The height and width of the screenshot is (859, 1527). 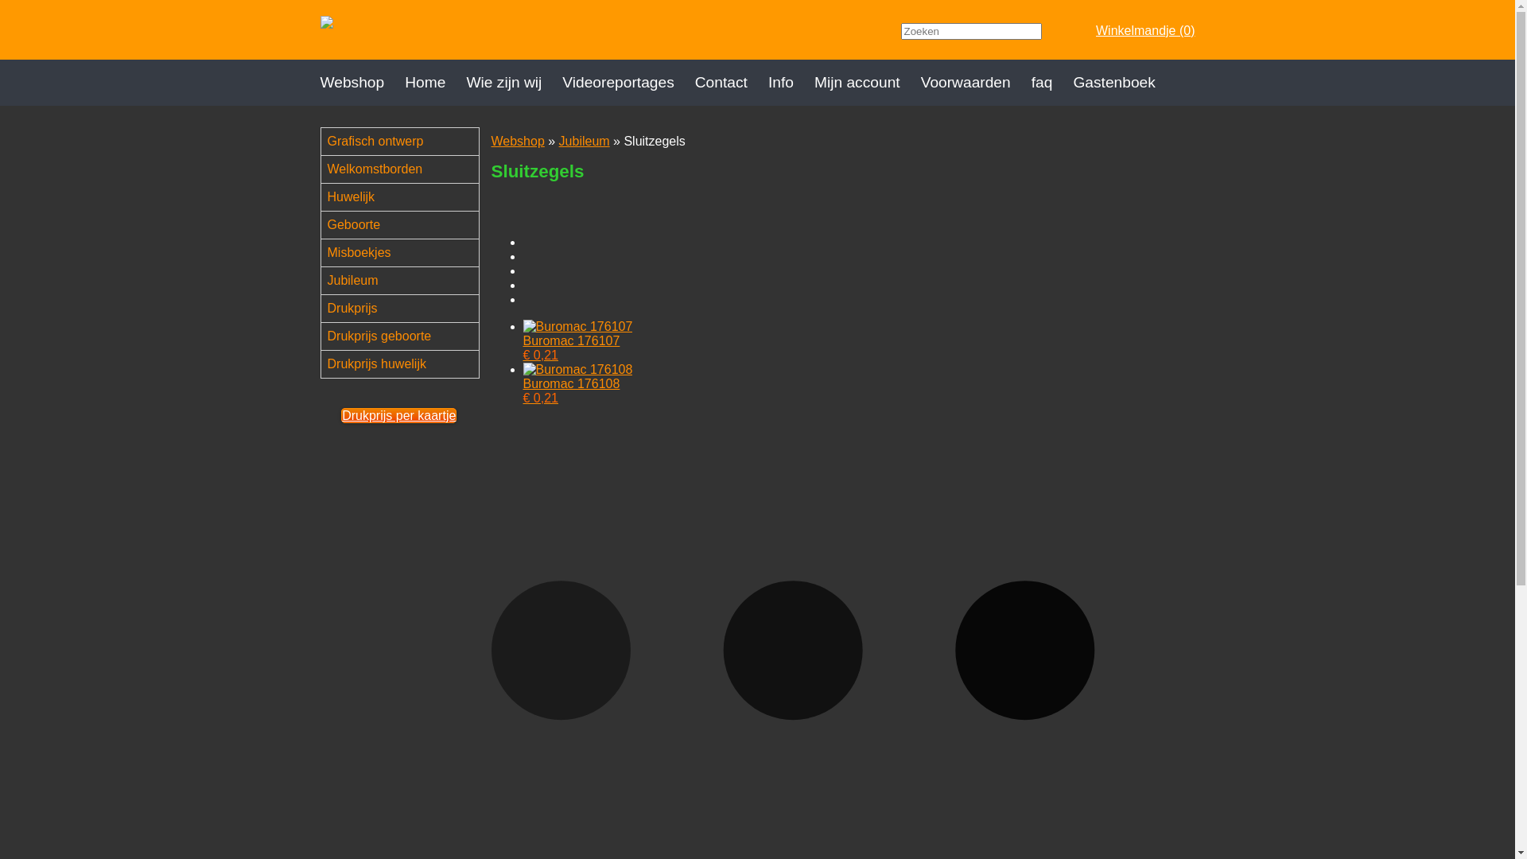 What do you see at coordinates (791, 83) in the screenshot?
I see `Info` at bounding box center [791, 83].